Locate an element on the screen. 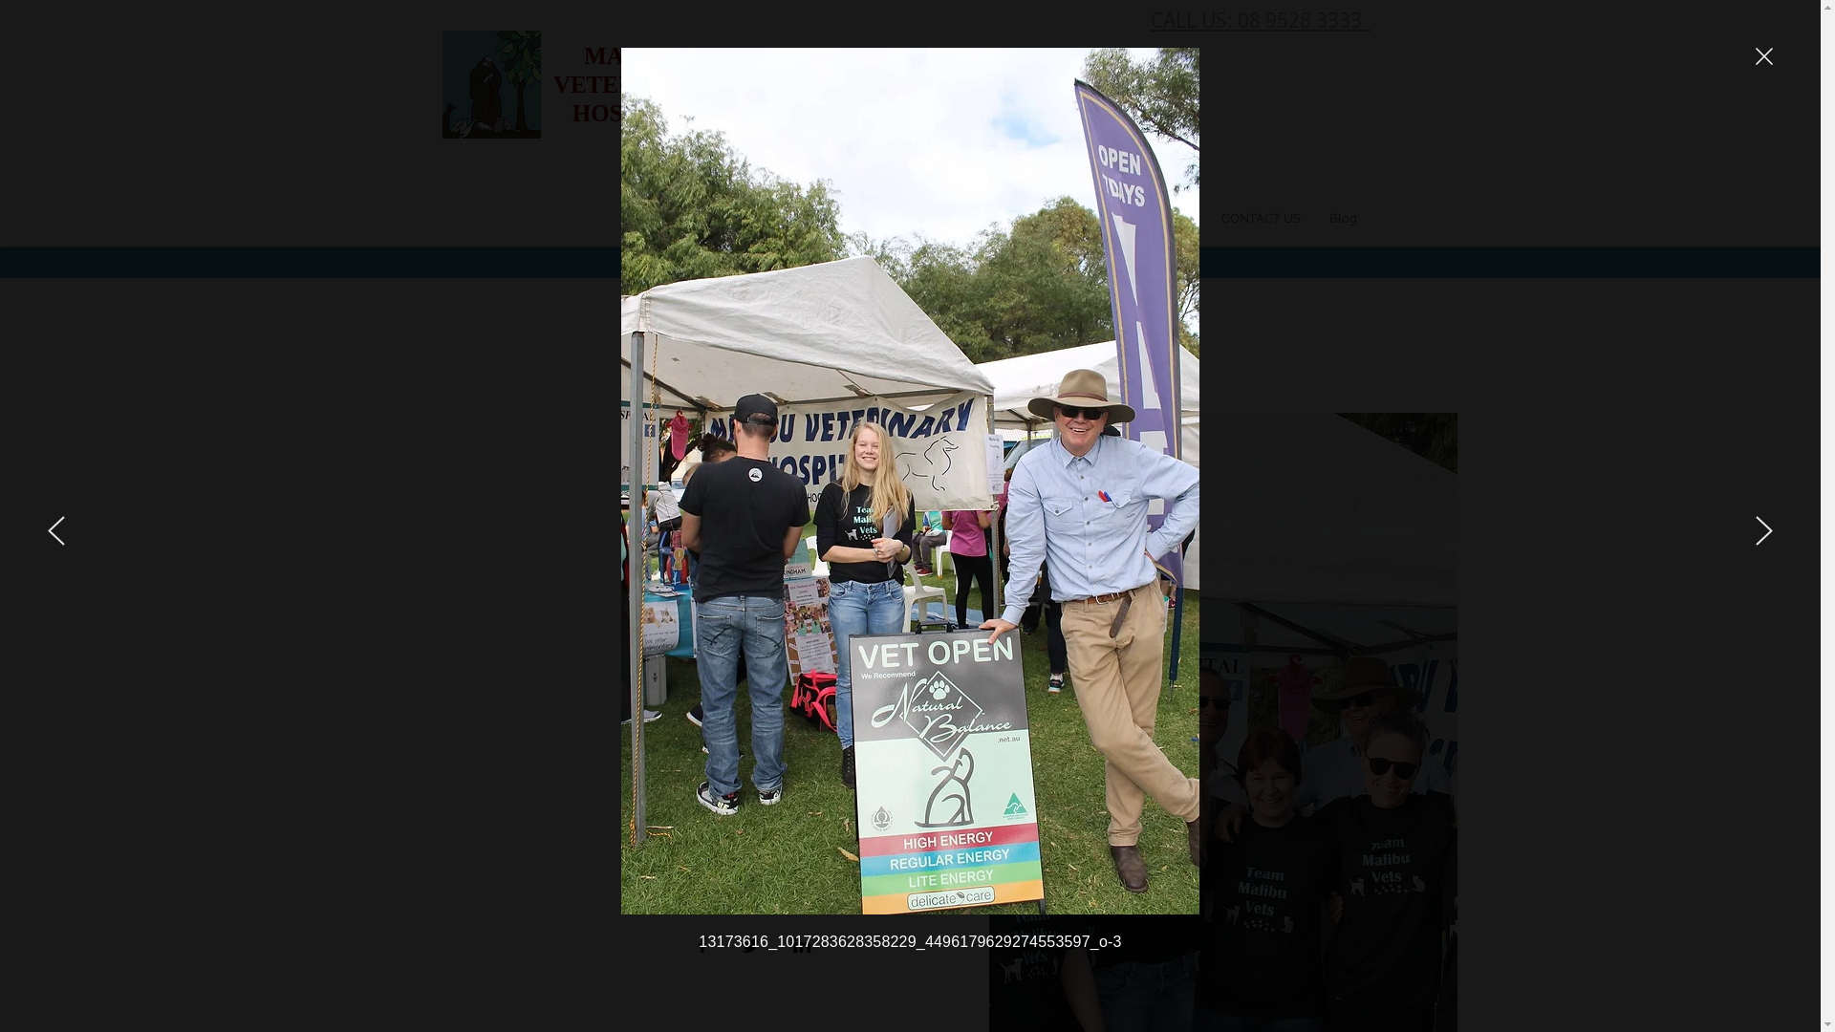 The width and height of the screenshot is (1835, 1032). RSPCA Million Paws Walk is located at coordinates (755, 592).